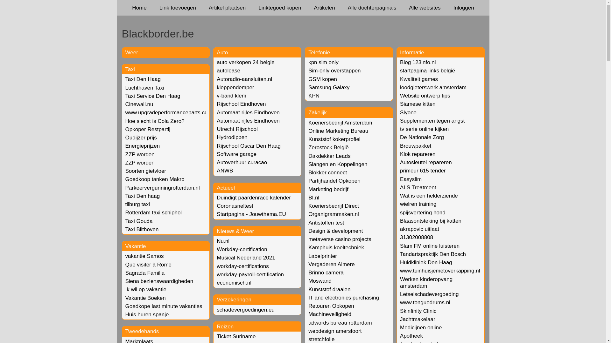 The height and width of the screenshot is (343, 611). Describe the element at coordinates (432, 121) in the screenshot. I see `Supplementen tegen angst` at that location.